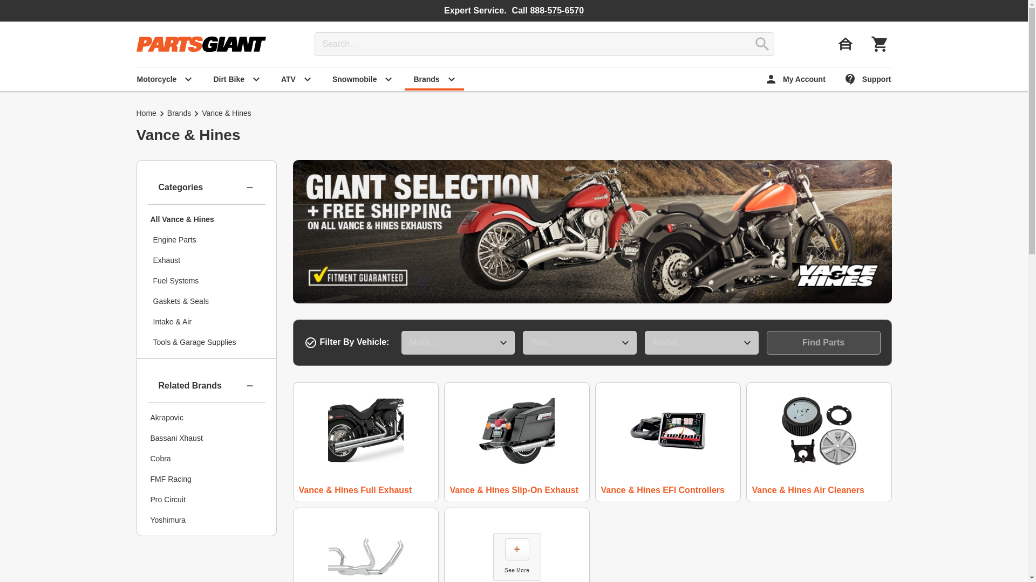  Describe the element at coordinates (146, 113) in the screenshot. I see `Home` at that location.